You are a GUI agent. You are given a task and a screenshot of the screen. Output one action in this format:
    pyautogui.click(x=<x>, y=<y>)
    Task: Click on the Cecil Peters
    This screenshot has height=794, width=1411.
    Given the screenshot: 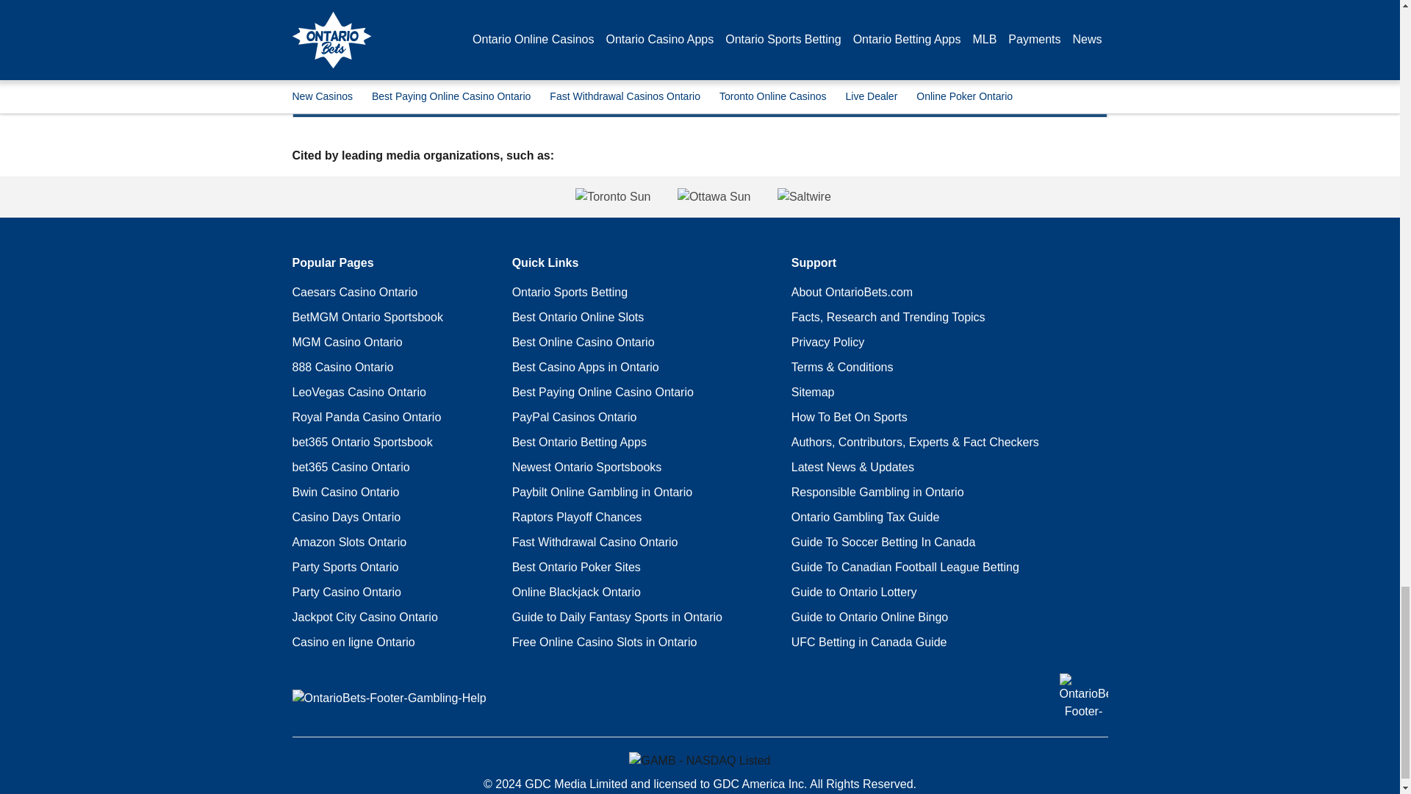 What is the action you would take?
    pyautogui.click(x=374, y=33)
    